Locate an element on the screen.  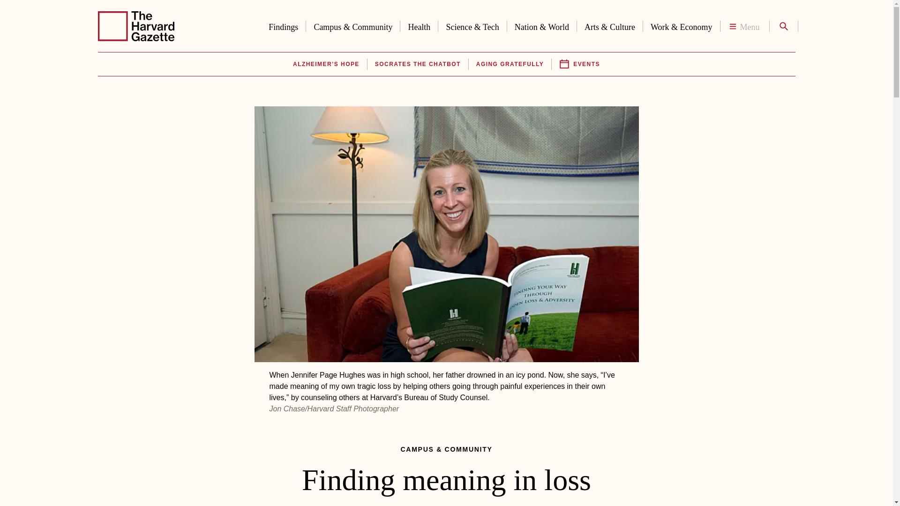
Findings is located at coordinates (283, 25).